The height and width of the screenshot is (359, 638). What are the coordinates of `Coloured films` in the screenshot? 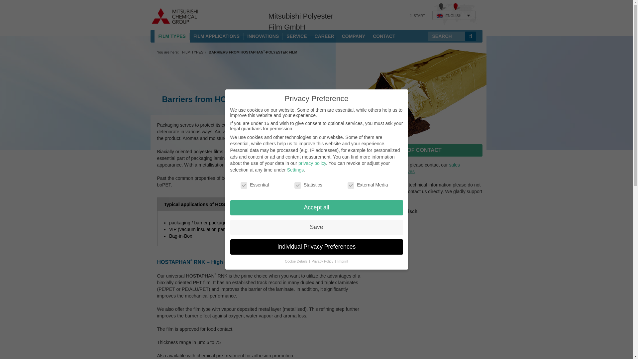 It's located at (172, 57).